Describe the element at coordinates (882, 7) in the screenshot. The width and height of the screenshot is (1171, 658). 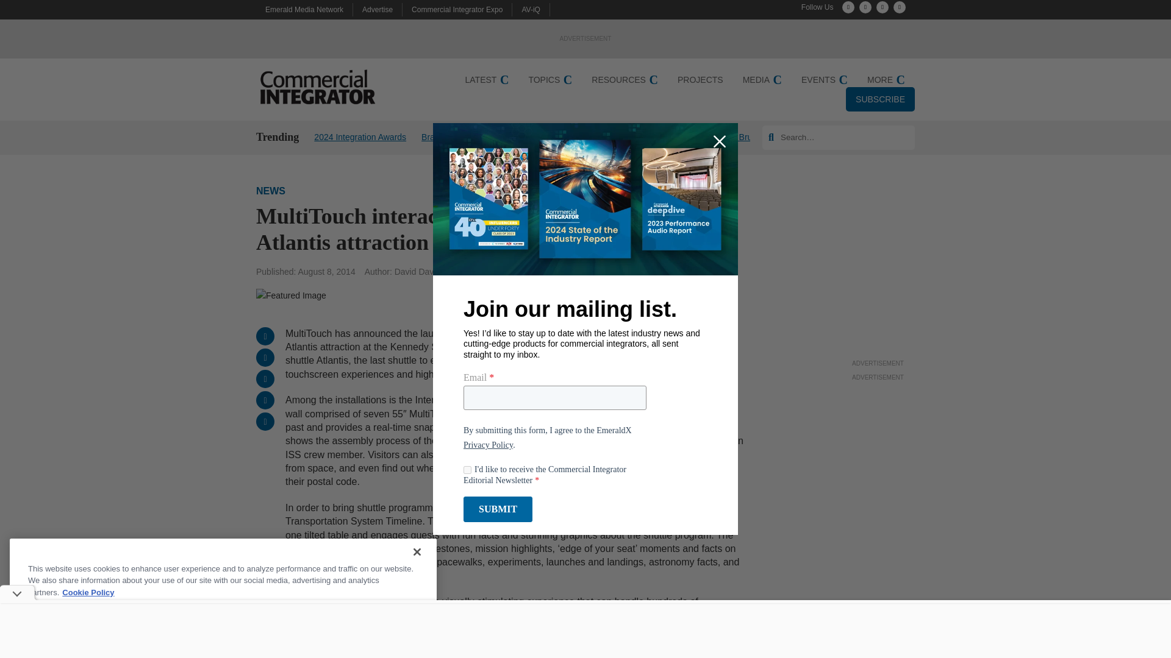
I see `Follow on LinkedIn` at that location.